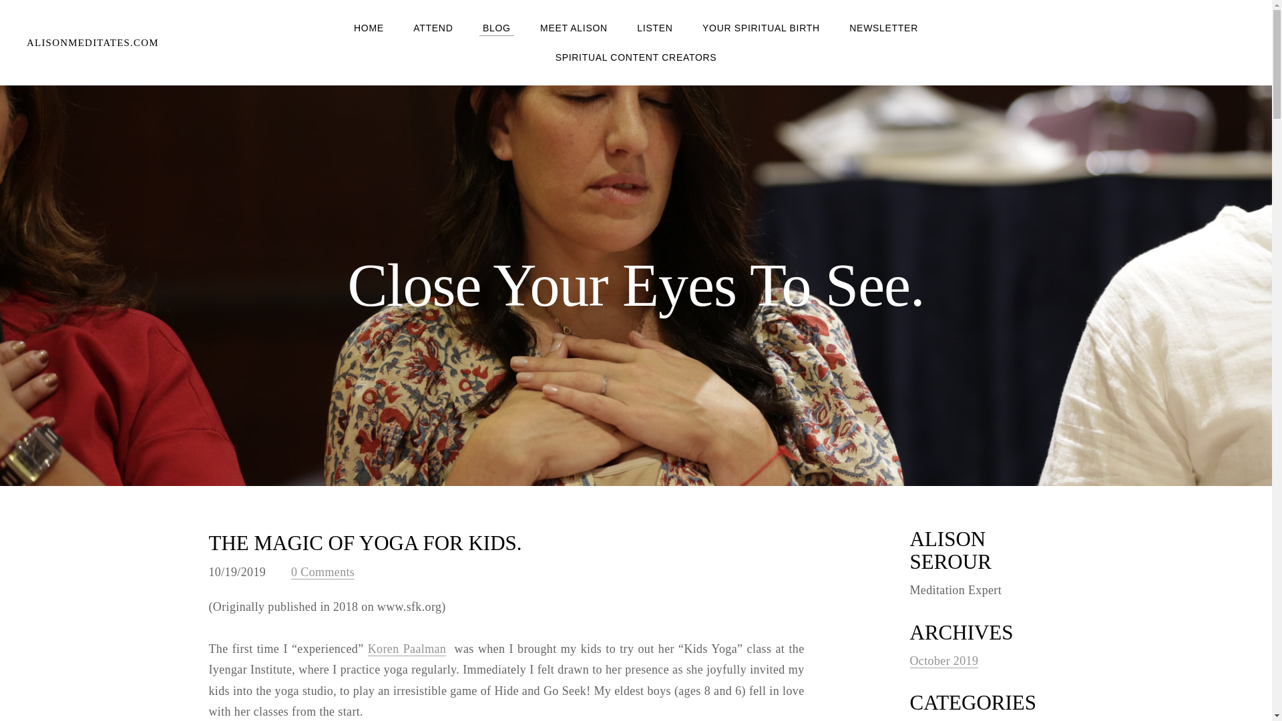 Image resolution: width=1282 pixels, height=721 pixels. Describe the element at coordinates (323, 571) in the screenshot. I see `0 Comments` at that location.